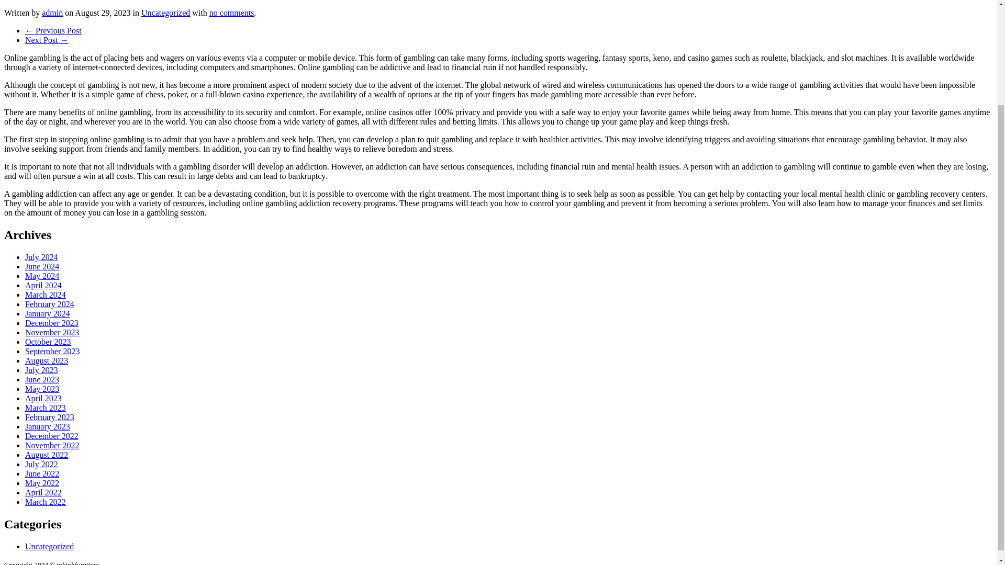 The image size is (1005, 565). I want to click on November 2022, so click(52, 445).